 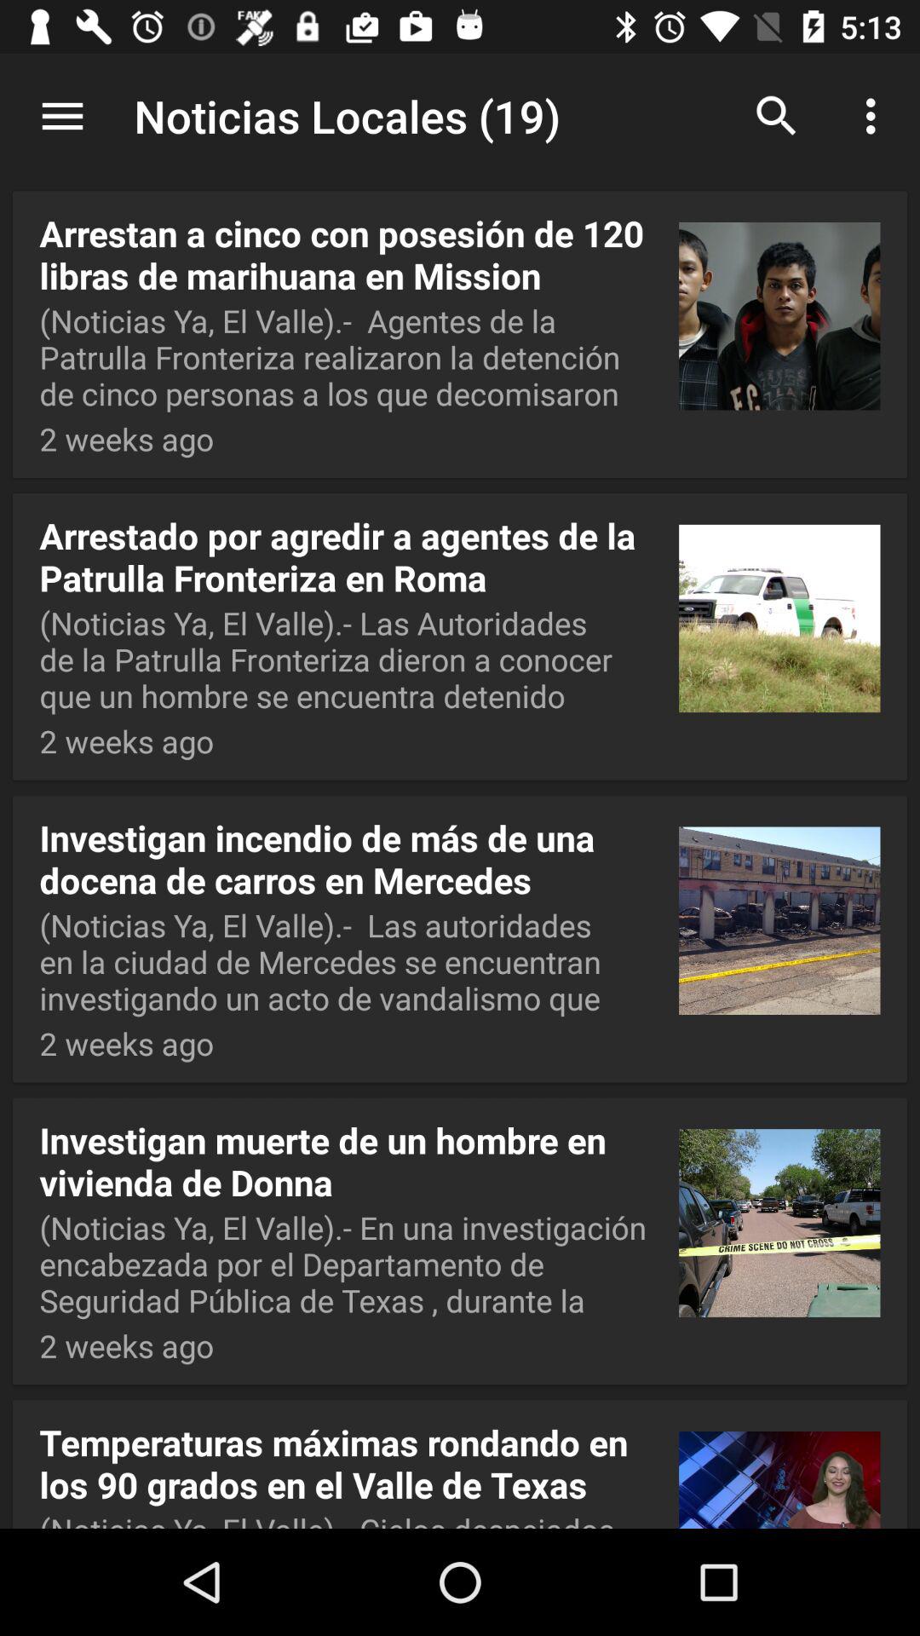 What do you see at coordinates (62, 116) in the screenshot?
I see `click the icon next to the noticias locales (19)` at bounding box center [62, 116].